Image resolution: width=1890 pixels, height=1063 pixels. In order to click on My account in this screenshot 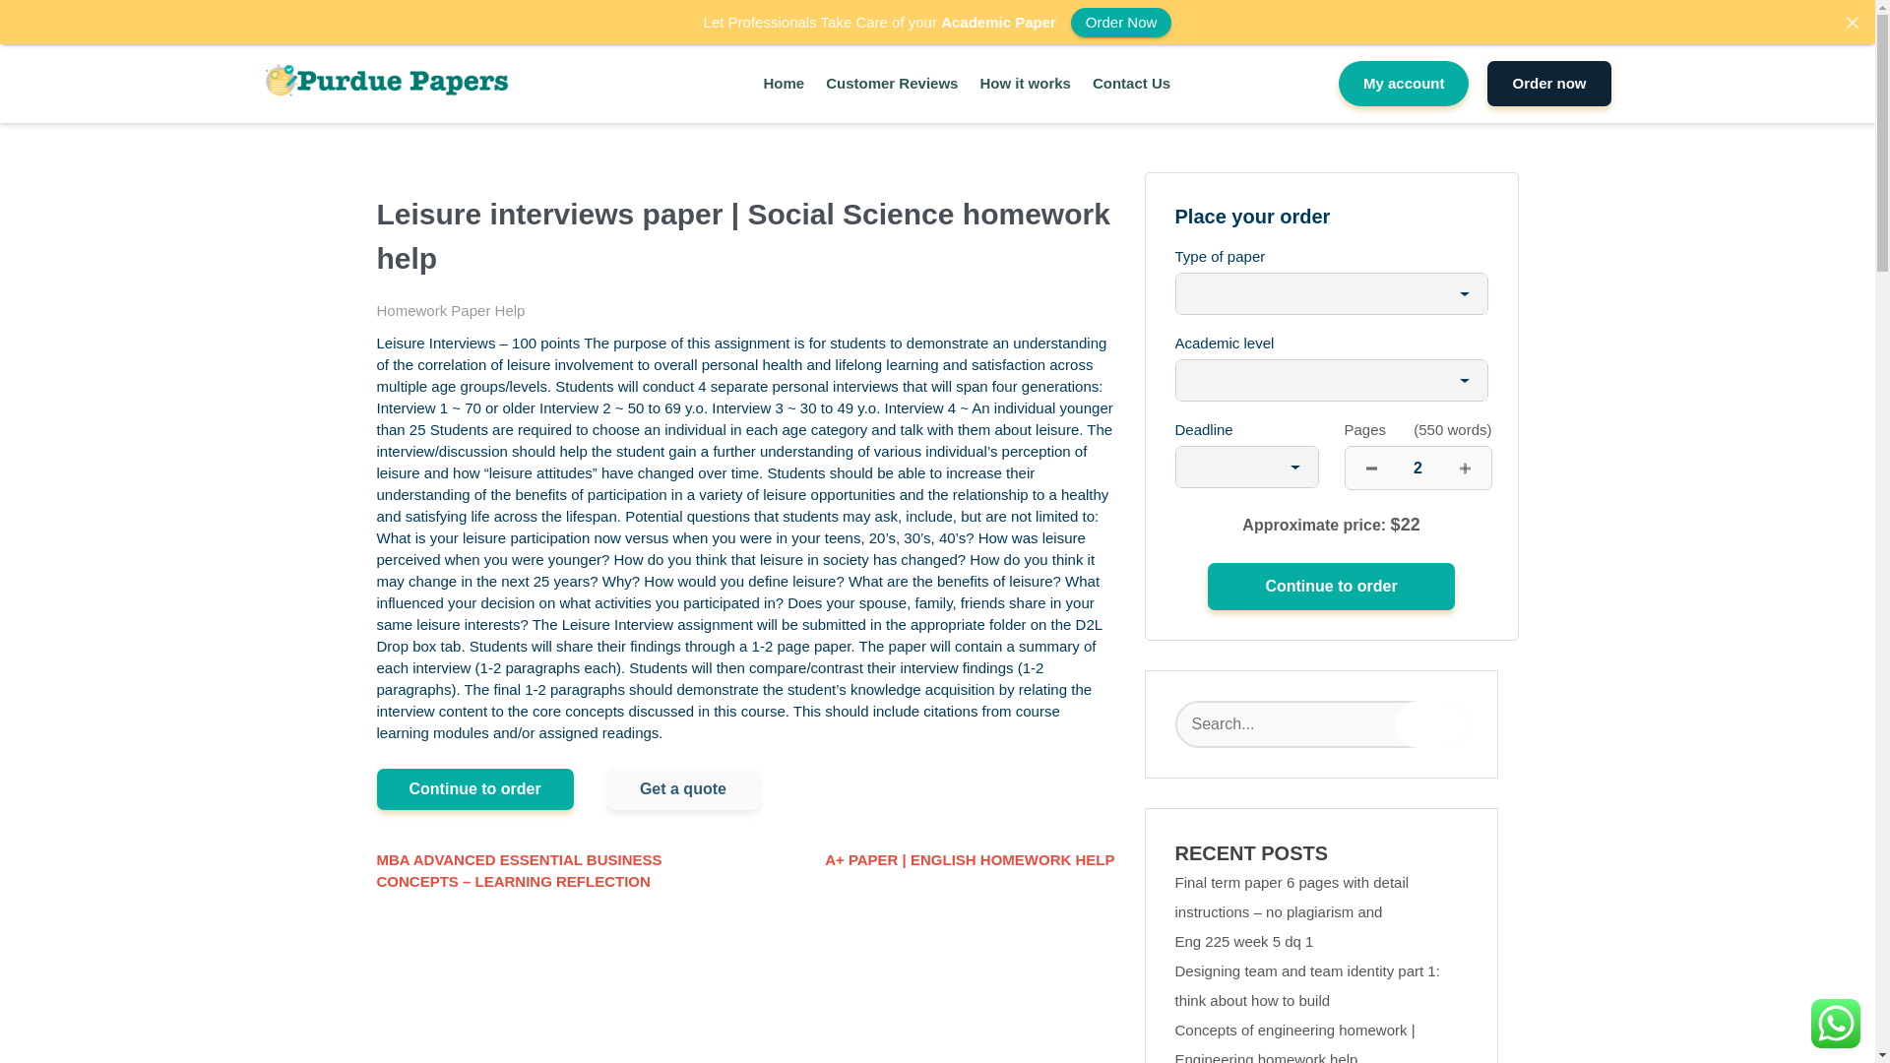, I will do `click(1404, 83)`.